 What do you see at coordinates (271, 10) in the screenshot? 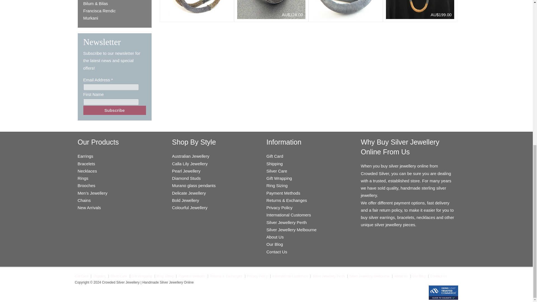
I see `Milena Zu Vega ring` at bounding box center [271, 10].